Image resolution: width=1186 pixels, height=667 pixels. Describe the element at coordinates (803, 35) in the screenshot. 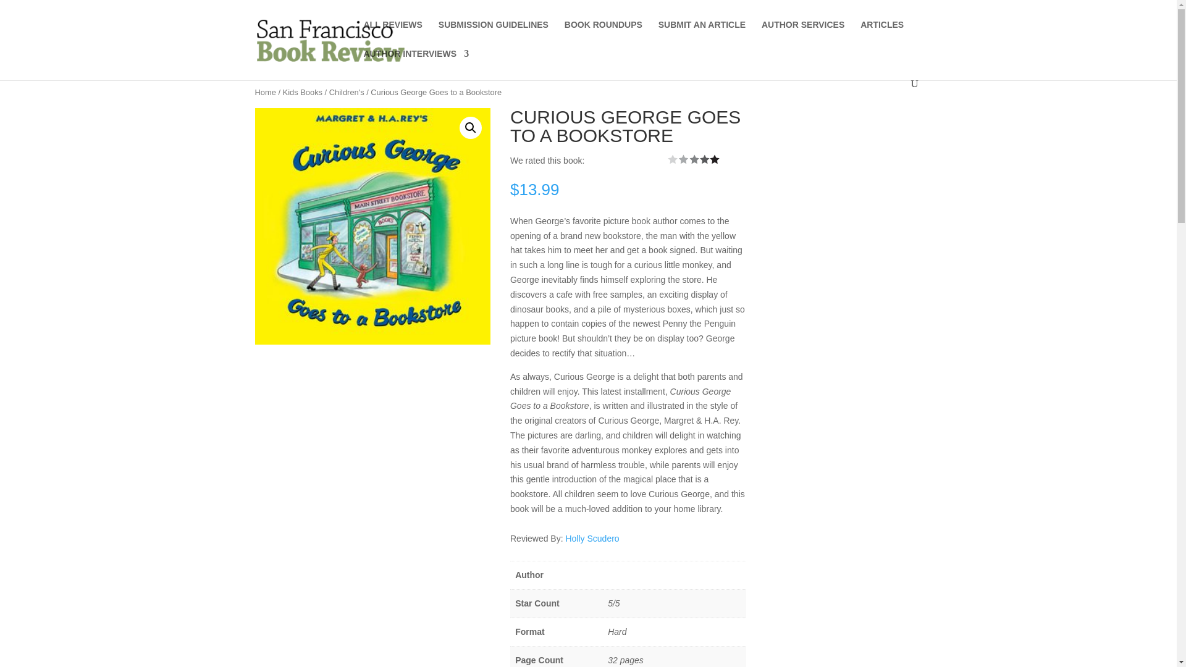

I see `AUTHOR SERVICES` at that location.